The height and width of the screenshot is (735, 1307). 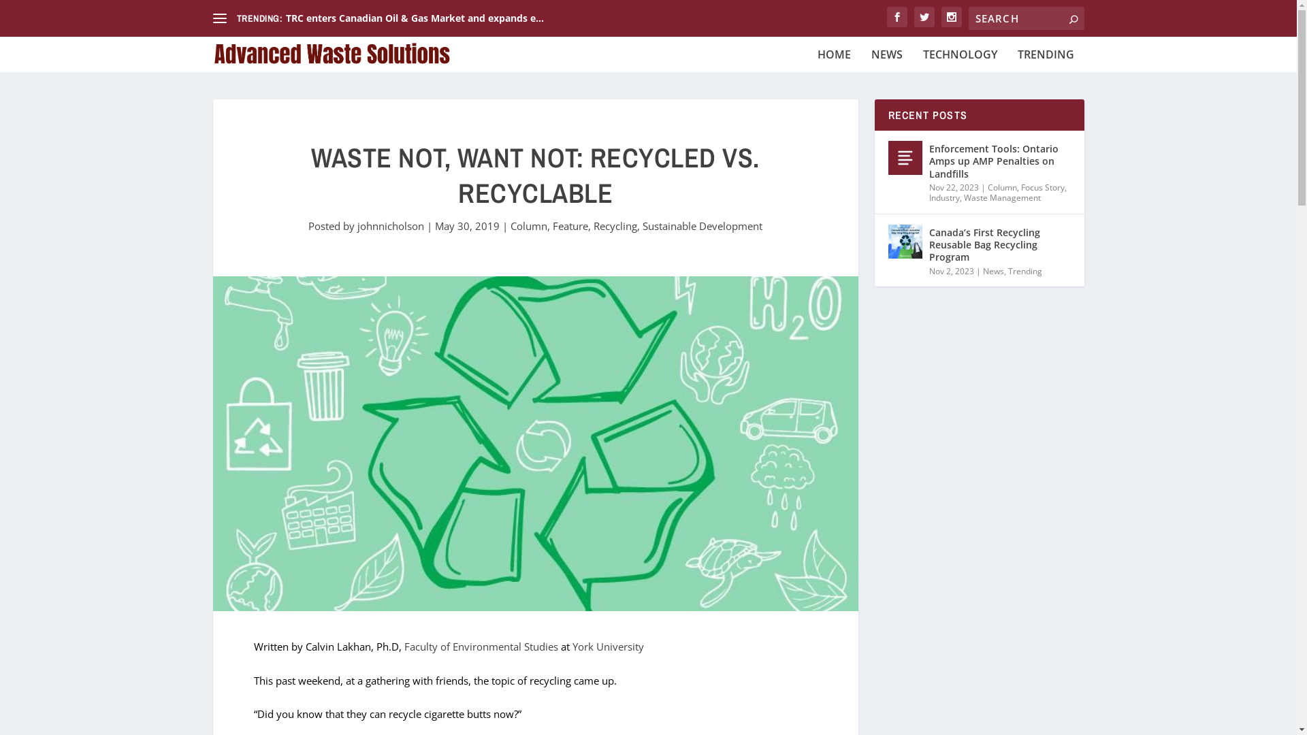 What do you see at coordinates (1002, 188) in the screenshot?
I see `Column` at bounding box center [1002, 188].